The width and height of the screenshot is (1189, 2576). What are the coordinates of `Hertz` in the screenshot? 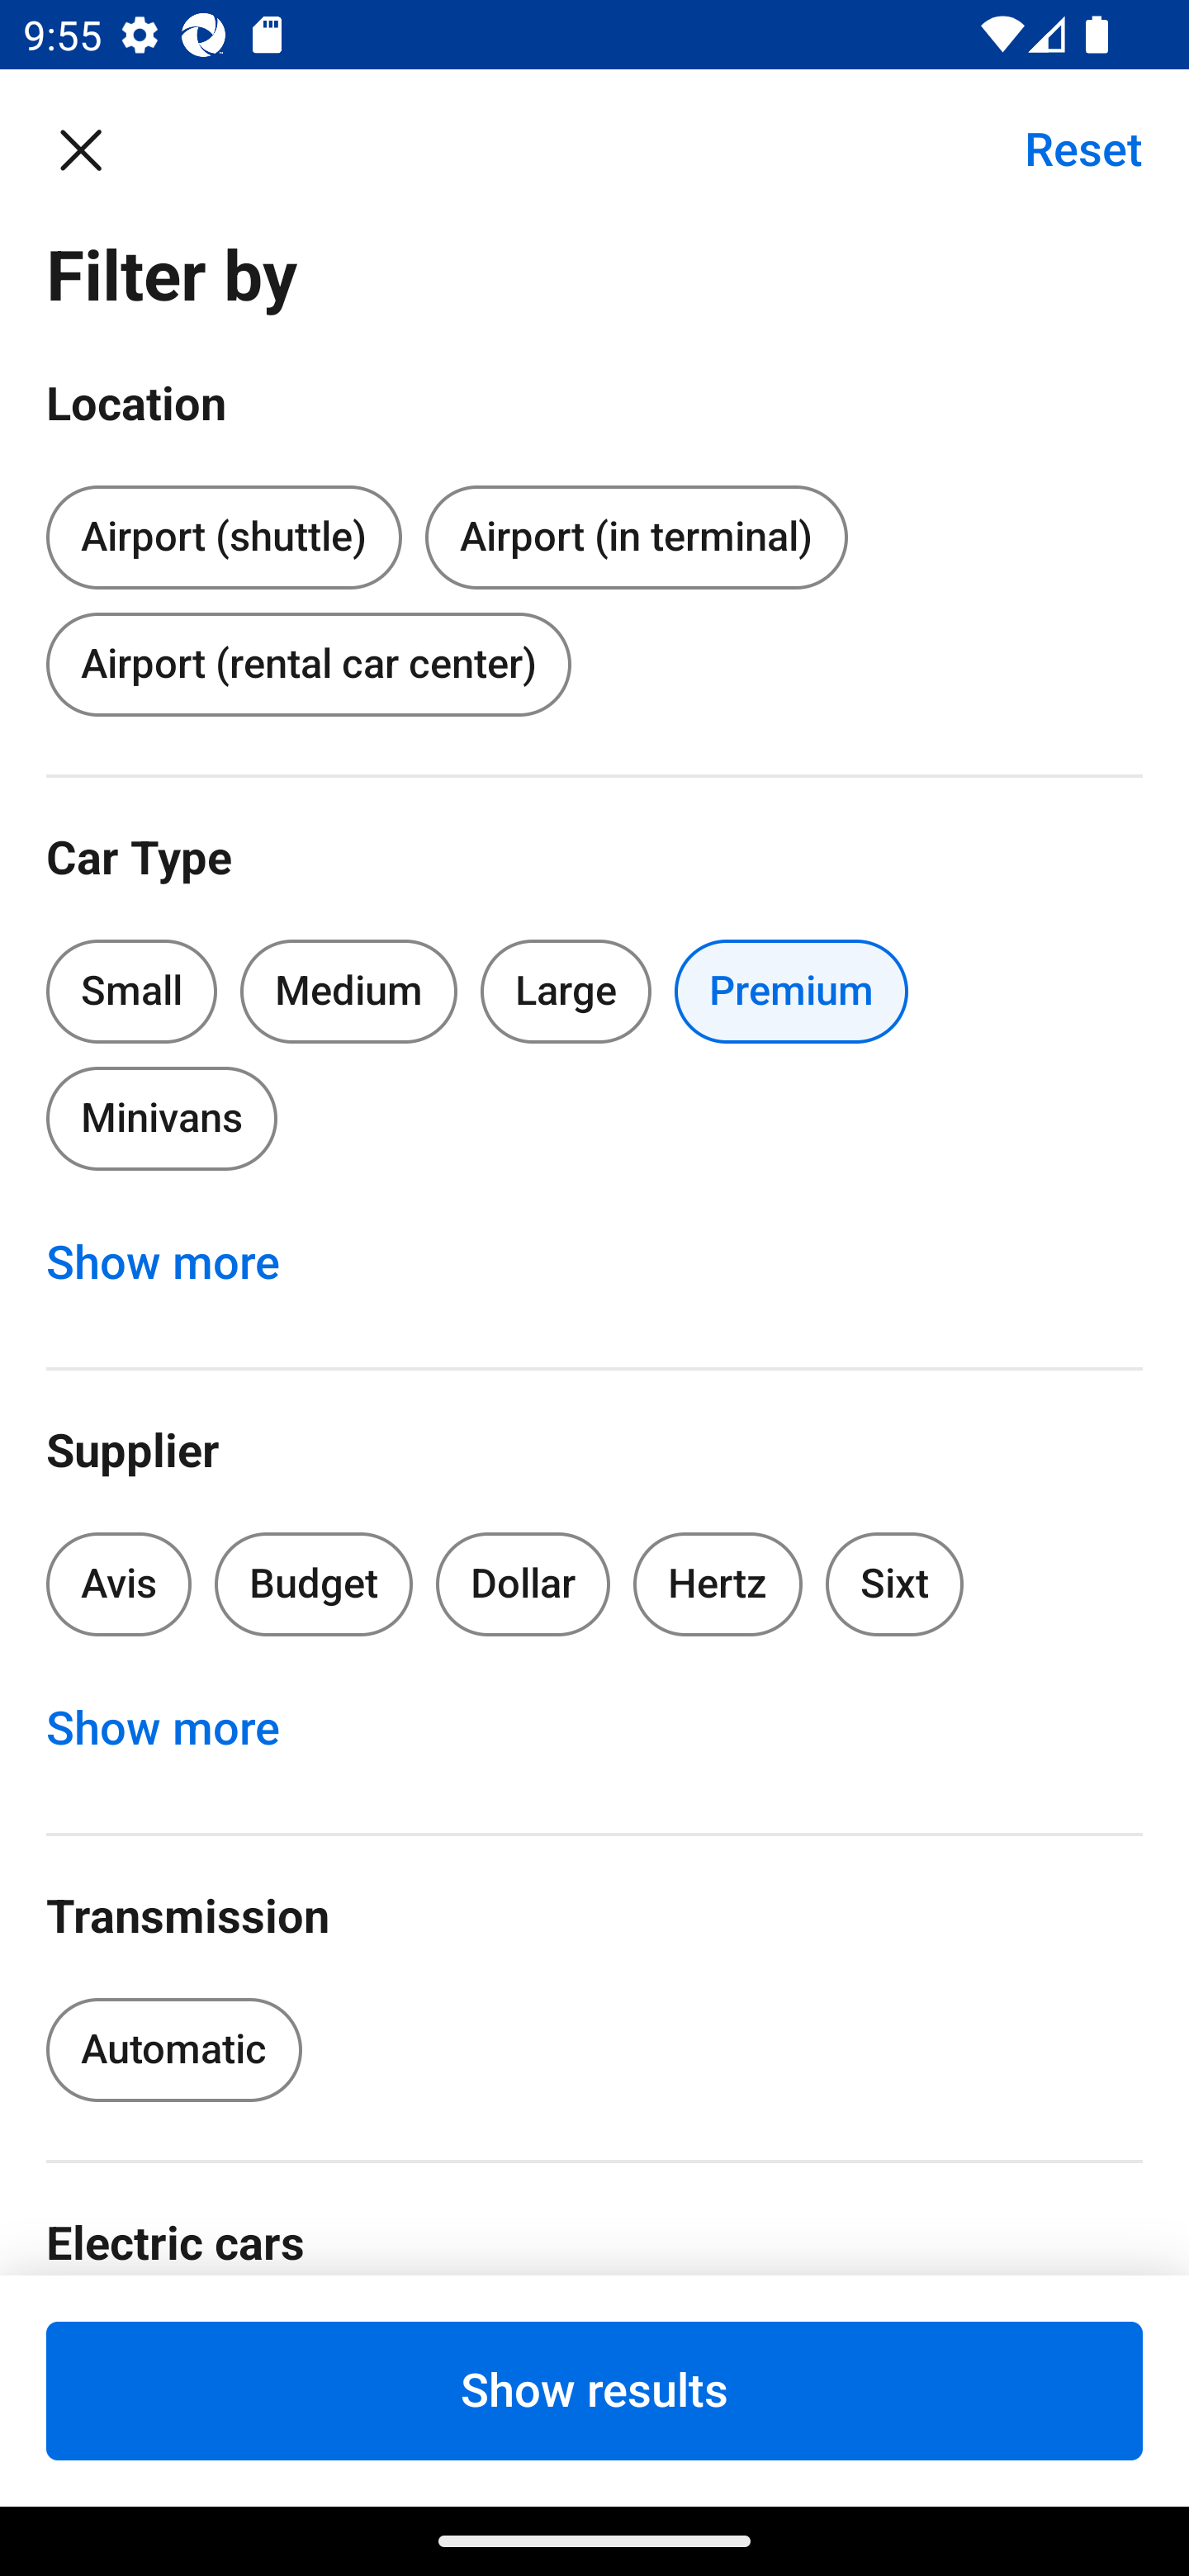 It's located at (718, 1584).